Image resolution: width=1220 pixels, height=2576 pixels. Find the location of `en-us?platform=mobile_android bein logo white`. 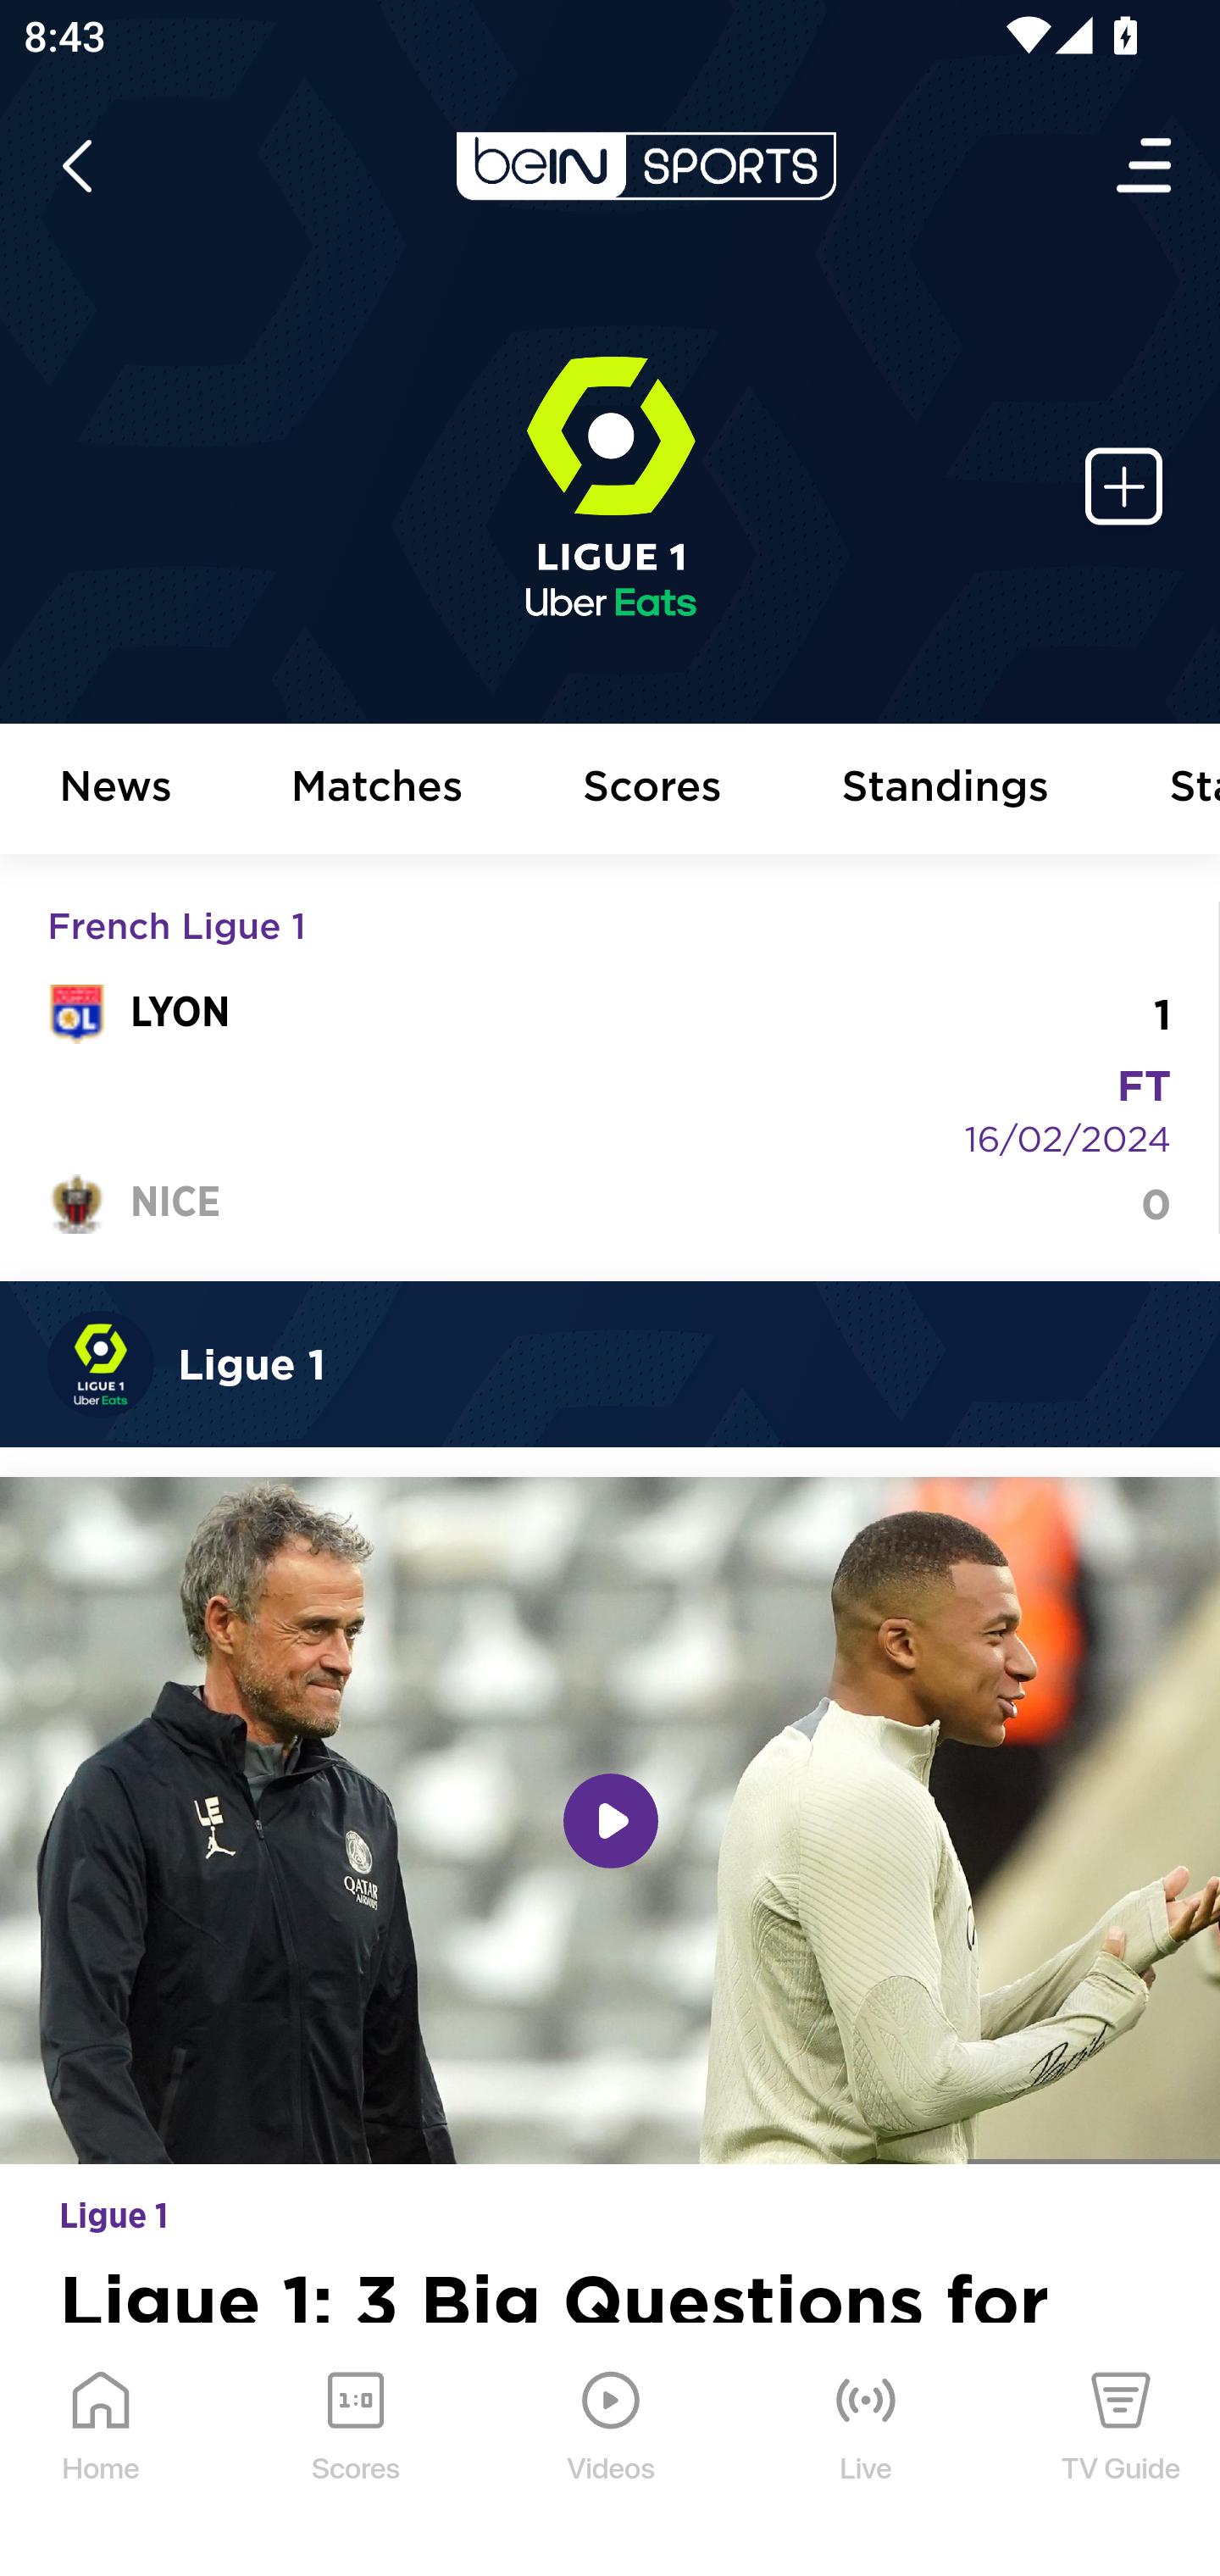

en-us?platform=mobile_android bein logo white is located at coordinates (646, 166).